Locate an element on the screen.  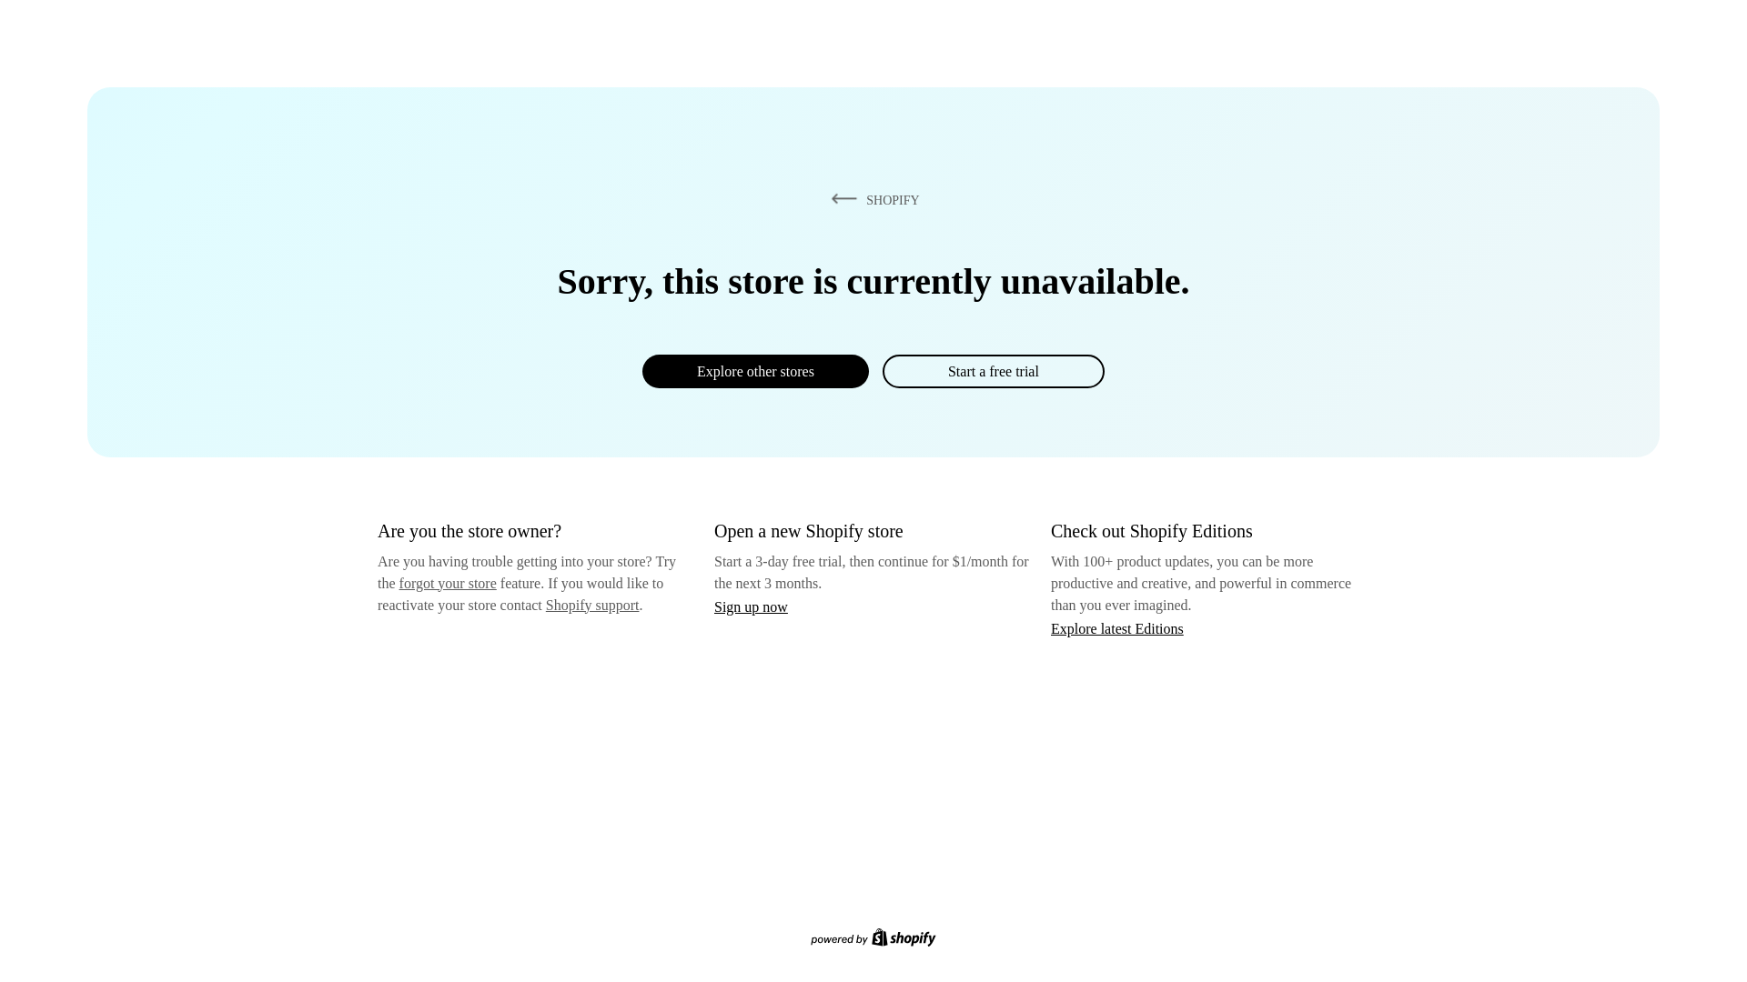
Explore latest Editions is located at coordinates (1117, 627).